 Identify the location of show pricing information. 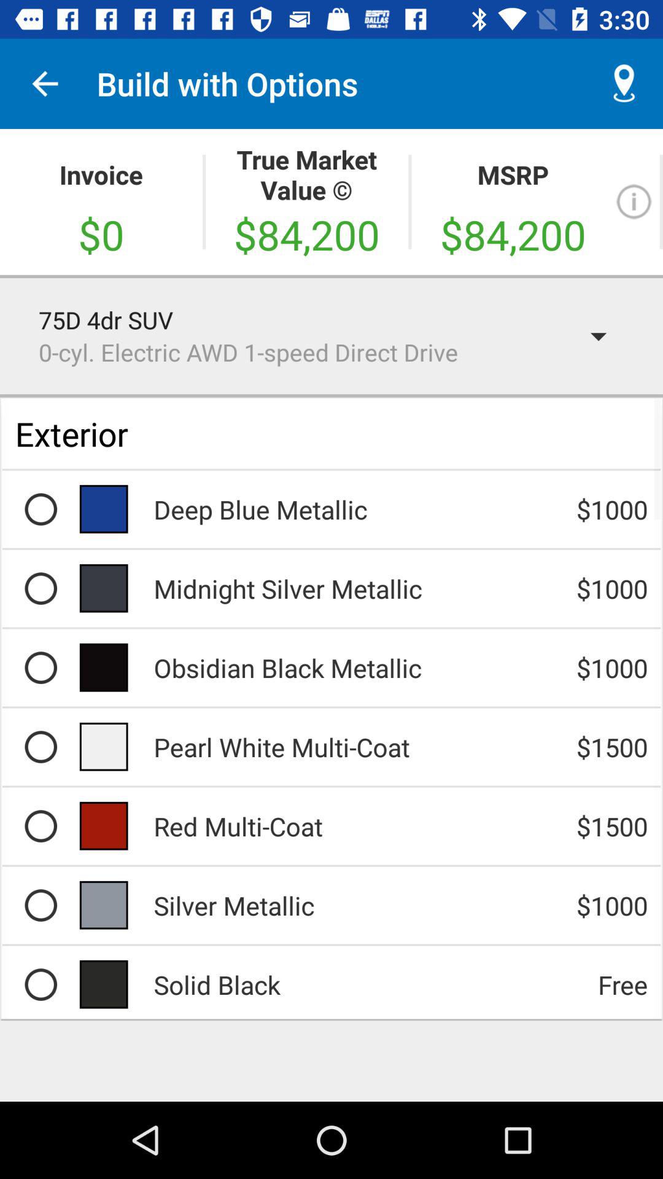
(634, 201).